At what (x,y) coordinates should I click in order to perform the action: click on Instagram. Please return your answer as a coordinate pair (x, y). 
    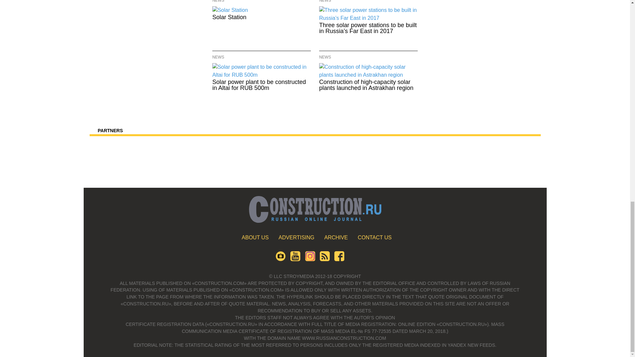
    Looking at the image, I should click on (310, 259).